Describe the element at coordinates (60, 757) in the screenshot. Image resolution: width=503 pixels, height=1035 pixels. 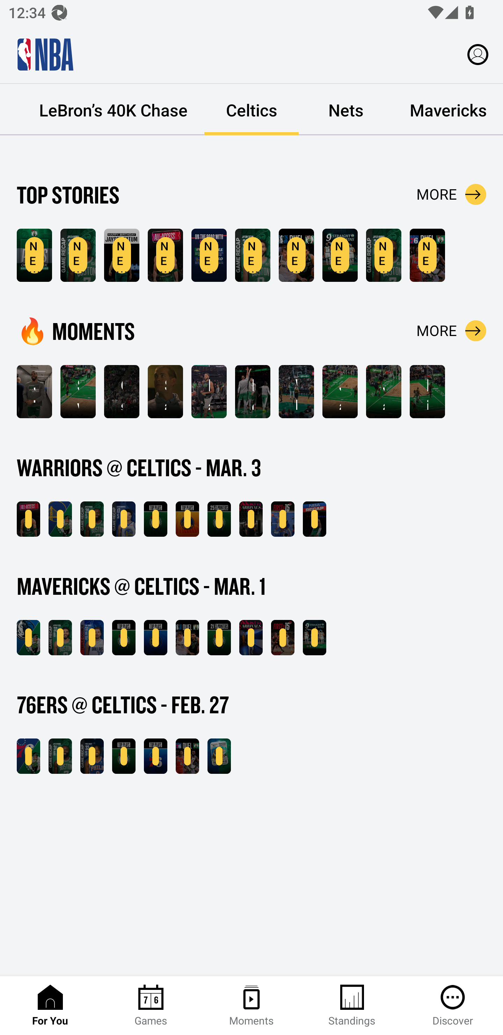
I see `NEW Highlights From Jaylen Brown's 31-Point Game` at that location.